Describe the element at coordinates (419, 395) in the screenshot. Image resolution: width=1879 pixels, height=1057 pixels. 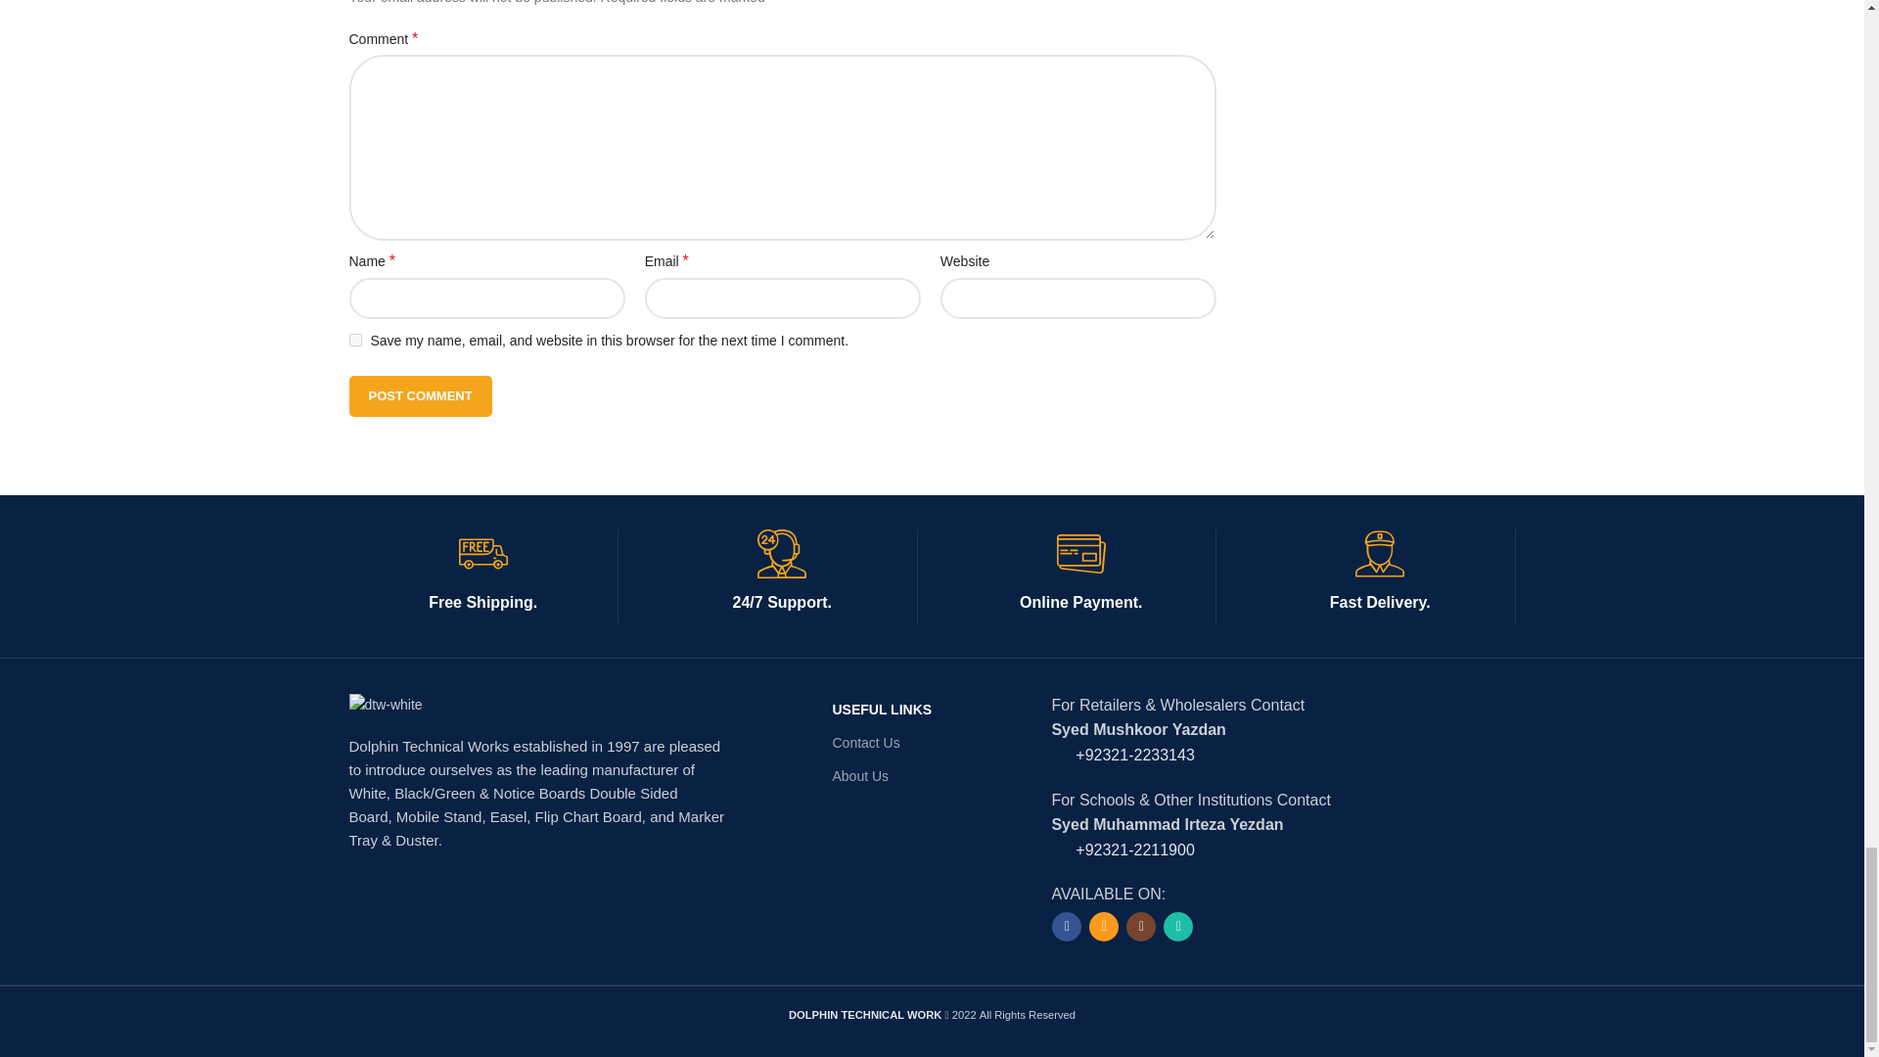
I see `Post Comment` at that location.